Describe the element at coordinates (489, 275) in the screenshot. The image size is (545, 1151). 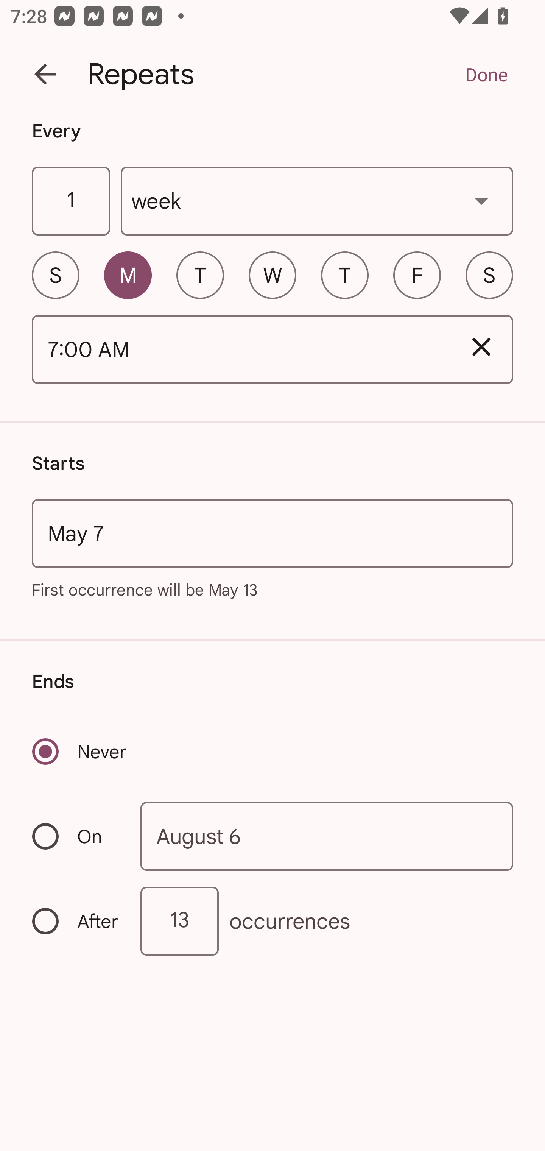
I see `S Saturday` at that location.